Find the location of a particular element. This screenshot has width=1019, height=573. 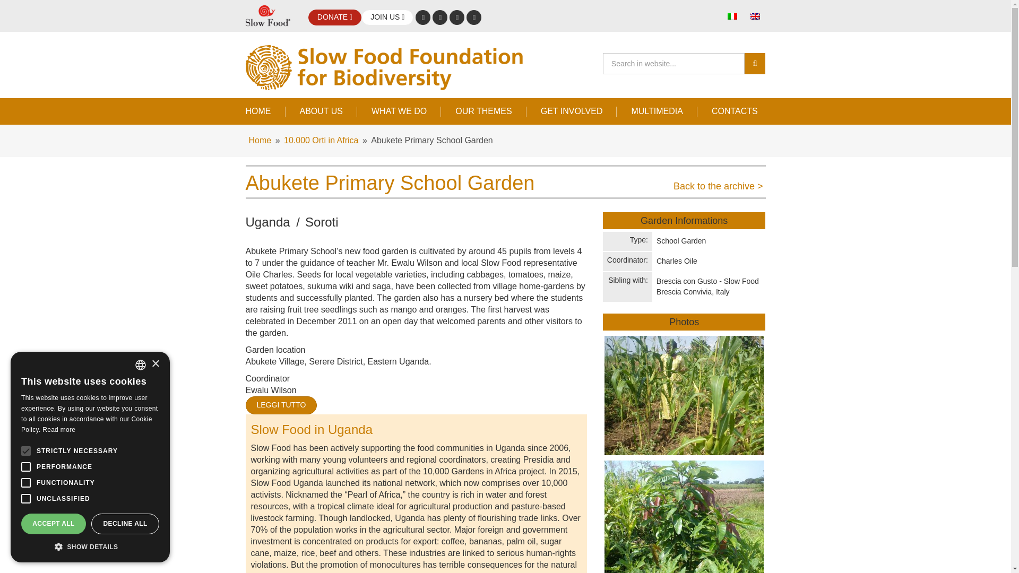

GET INVOLVED is located at coordinates (572, 111).